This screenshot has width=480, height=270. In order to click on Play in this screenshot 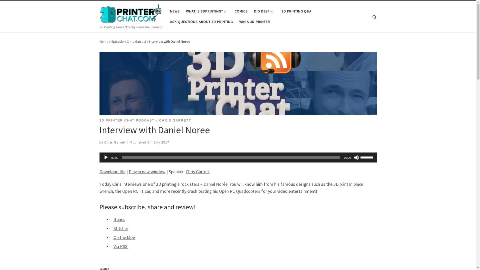, I will do `click(106, 157)`.